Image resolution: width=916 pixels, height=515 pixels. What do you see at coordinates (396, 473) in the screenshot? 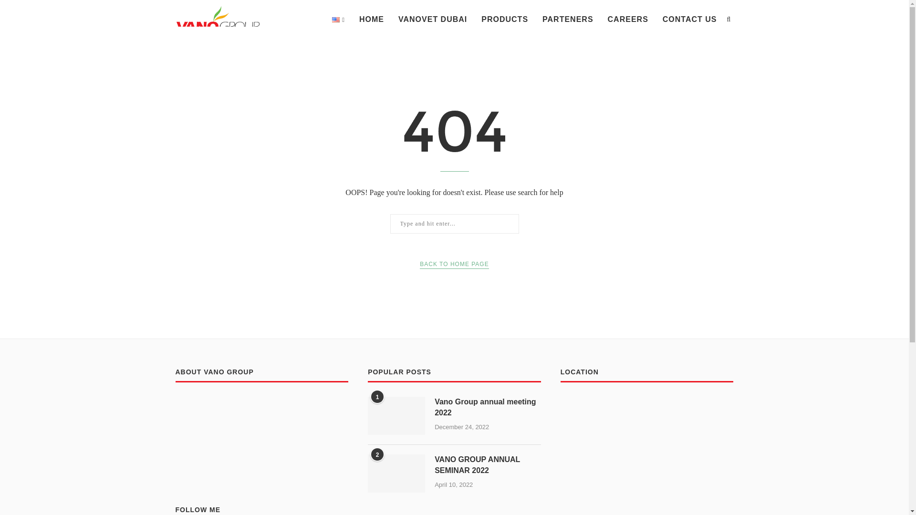
I see `VANO GROUP ANNUAL SEMINAR 2022` at bounding box center [396, 473].